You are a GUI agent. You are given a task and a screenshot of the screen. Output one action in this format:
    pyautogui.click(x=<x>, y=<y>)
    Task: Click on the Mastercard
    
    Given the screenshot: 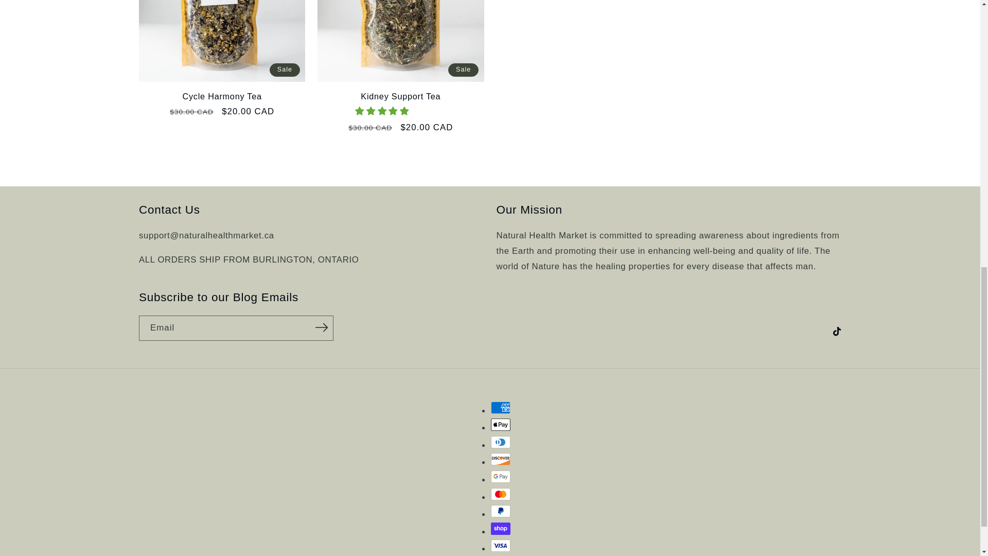 What is the action you would take?
    pyautogui.click(x=501, y=494)
    